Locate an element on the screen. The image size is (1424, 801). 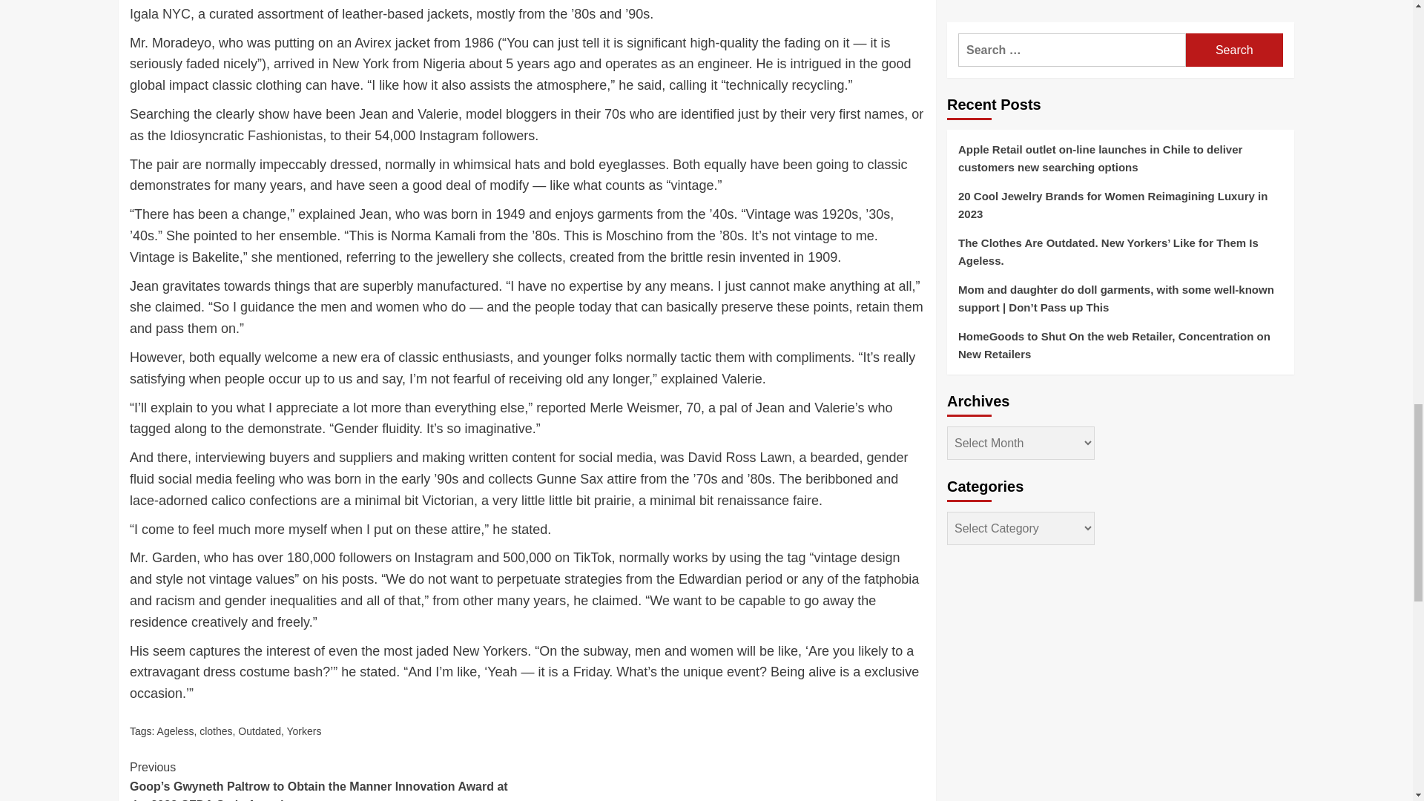
Ageless is located at coordinates (175, 731).